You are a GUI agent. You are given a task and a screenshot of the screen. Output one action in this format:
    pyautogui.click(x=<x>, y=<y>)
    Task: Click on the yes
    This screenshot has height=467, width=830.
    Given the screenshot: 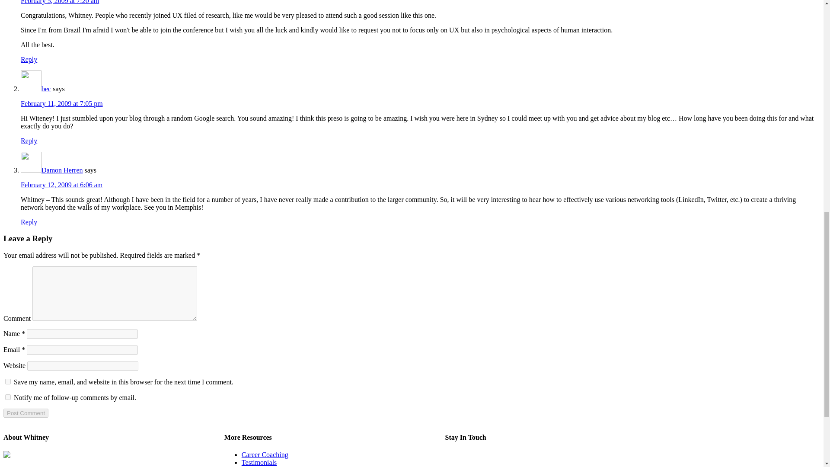 What is the action you would take?
    pyautogui.click(x=8, y=381)
    